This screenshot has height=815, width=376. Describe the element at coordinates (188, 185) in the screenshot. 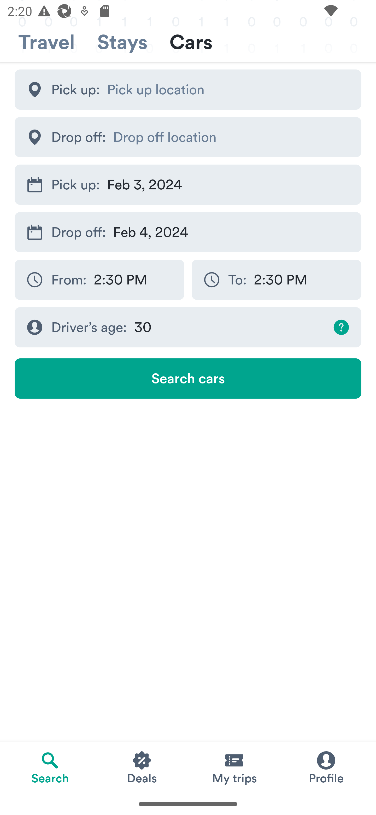

I see `Pick up: Feb 3, 2024` at that location.